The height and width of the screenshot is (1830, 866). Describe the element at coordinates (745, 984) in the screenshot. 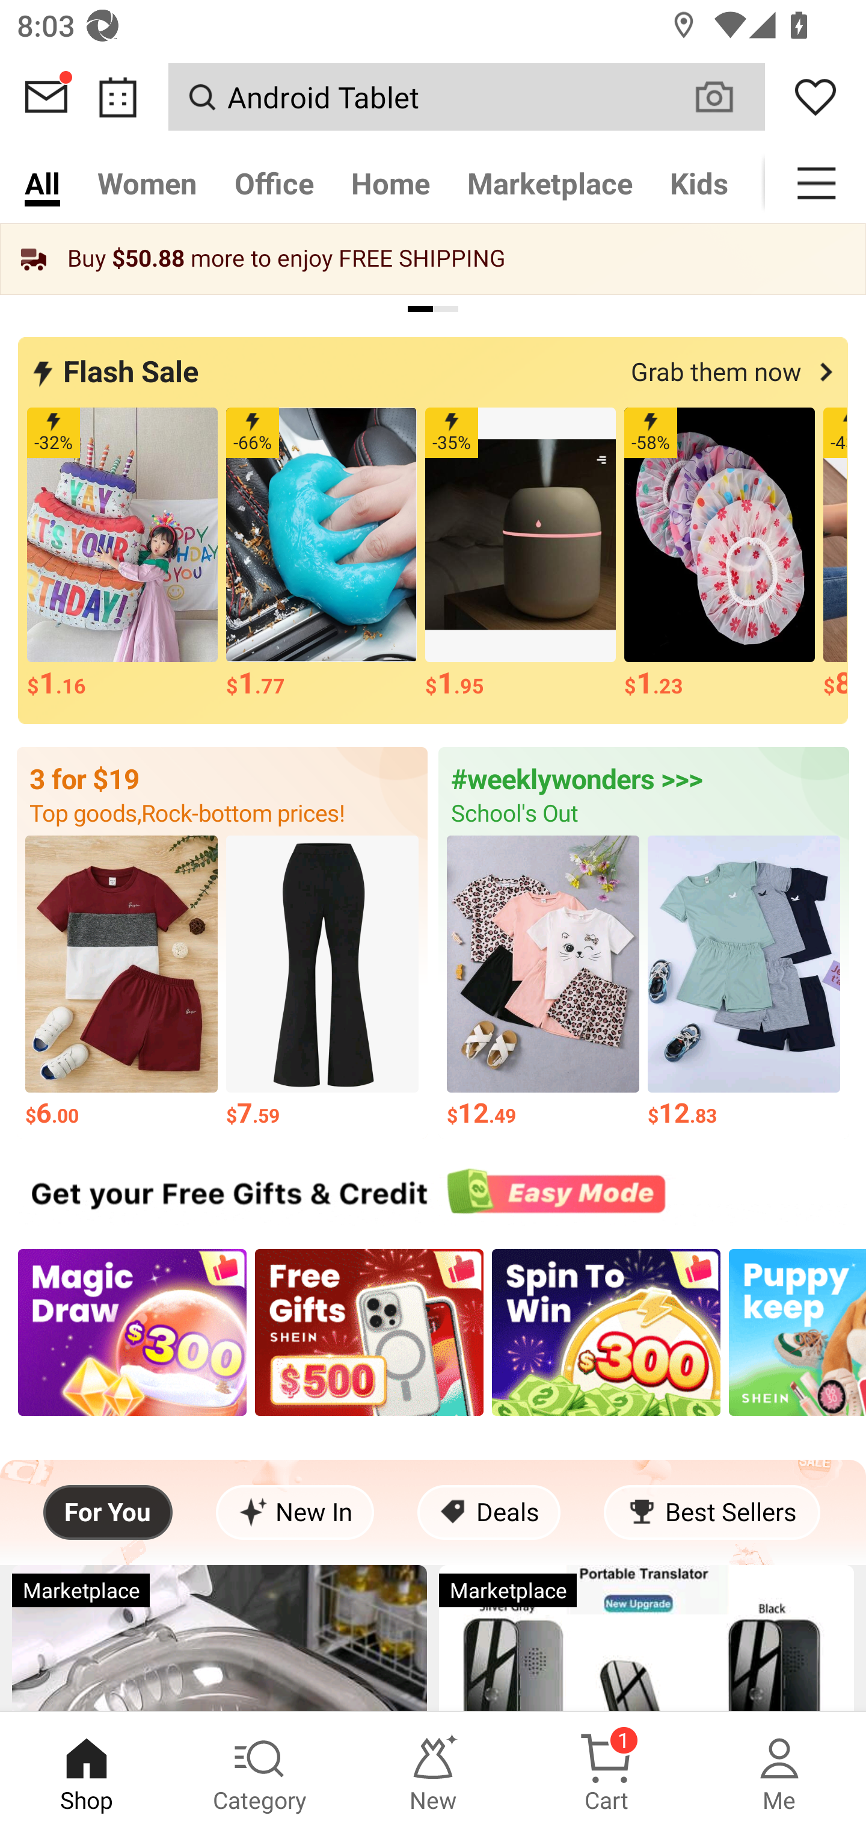

I see `$12.83 Price $12.83` at that location.